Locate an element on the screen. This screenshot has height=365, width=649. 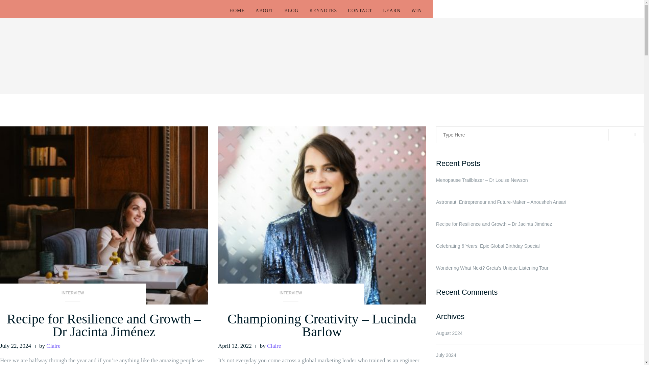
ABOUT is located at coordinates (264, 11).